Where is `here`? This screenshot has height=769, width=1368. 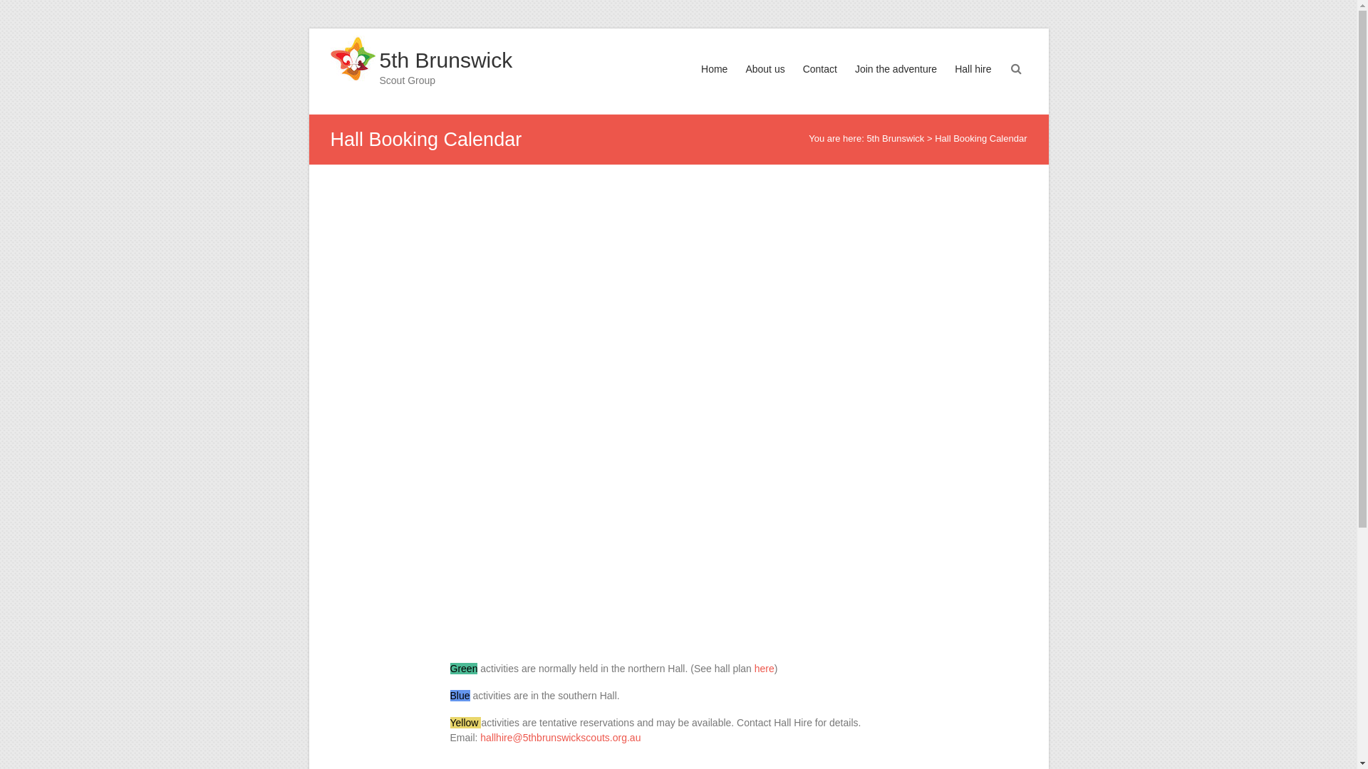 here is located at coordinates (765, 669).